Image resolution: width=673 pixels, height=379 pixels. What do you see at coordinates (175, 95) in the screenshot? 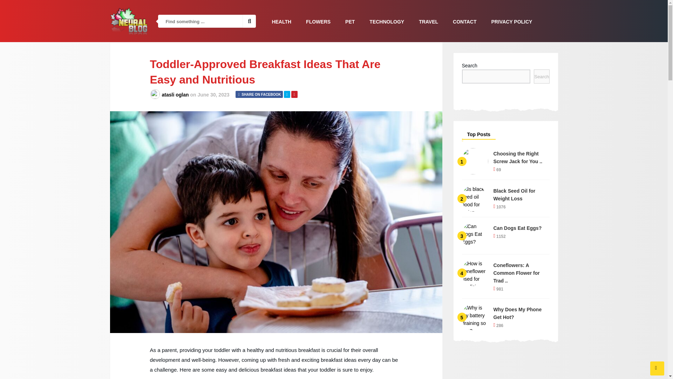
I see `Posts by atasli oglan` at bounding box center [175, 95].